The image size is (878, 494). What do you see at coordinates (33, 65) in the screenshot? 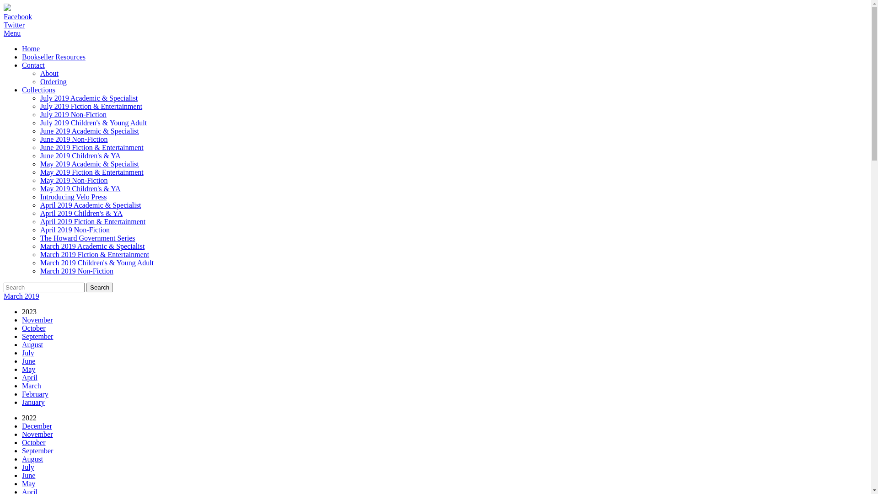
I see `Contact` at bounding box center [33, 65].